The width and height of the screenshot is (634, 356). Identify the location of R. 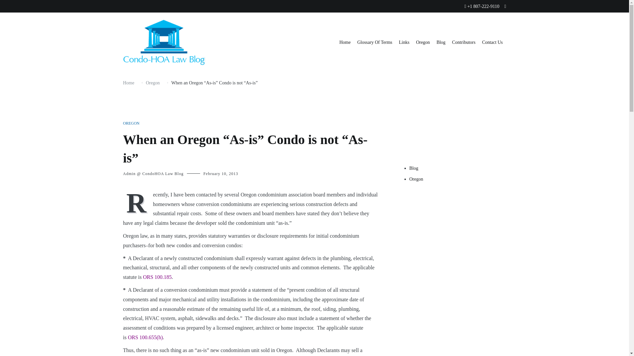
(138, 202).